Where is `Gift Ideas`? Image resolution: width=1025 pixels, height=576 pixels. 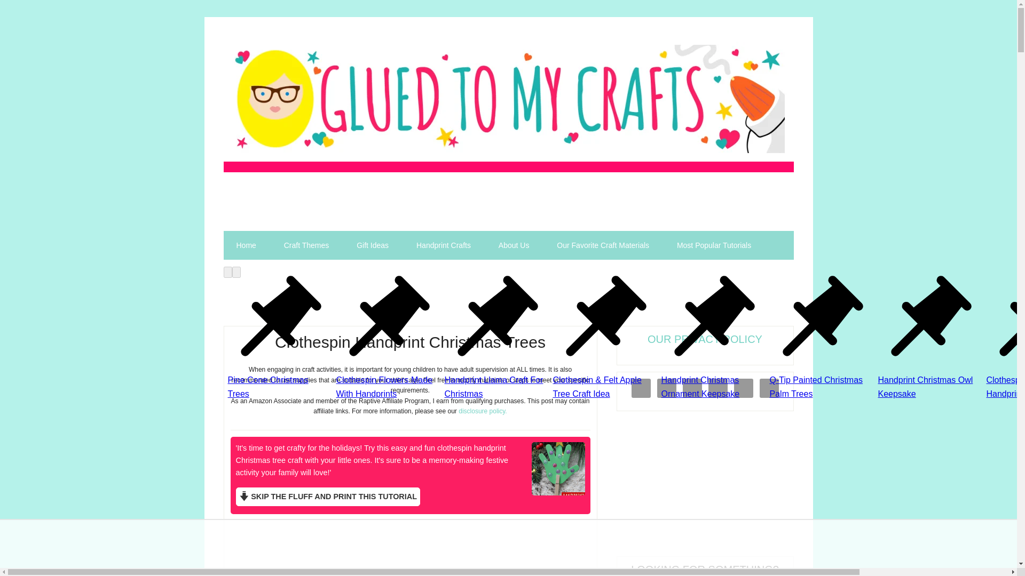
Gift Ideas is located at coordinates (373, 245).